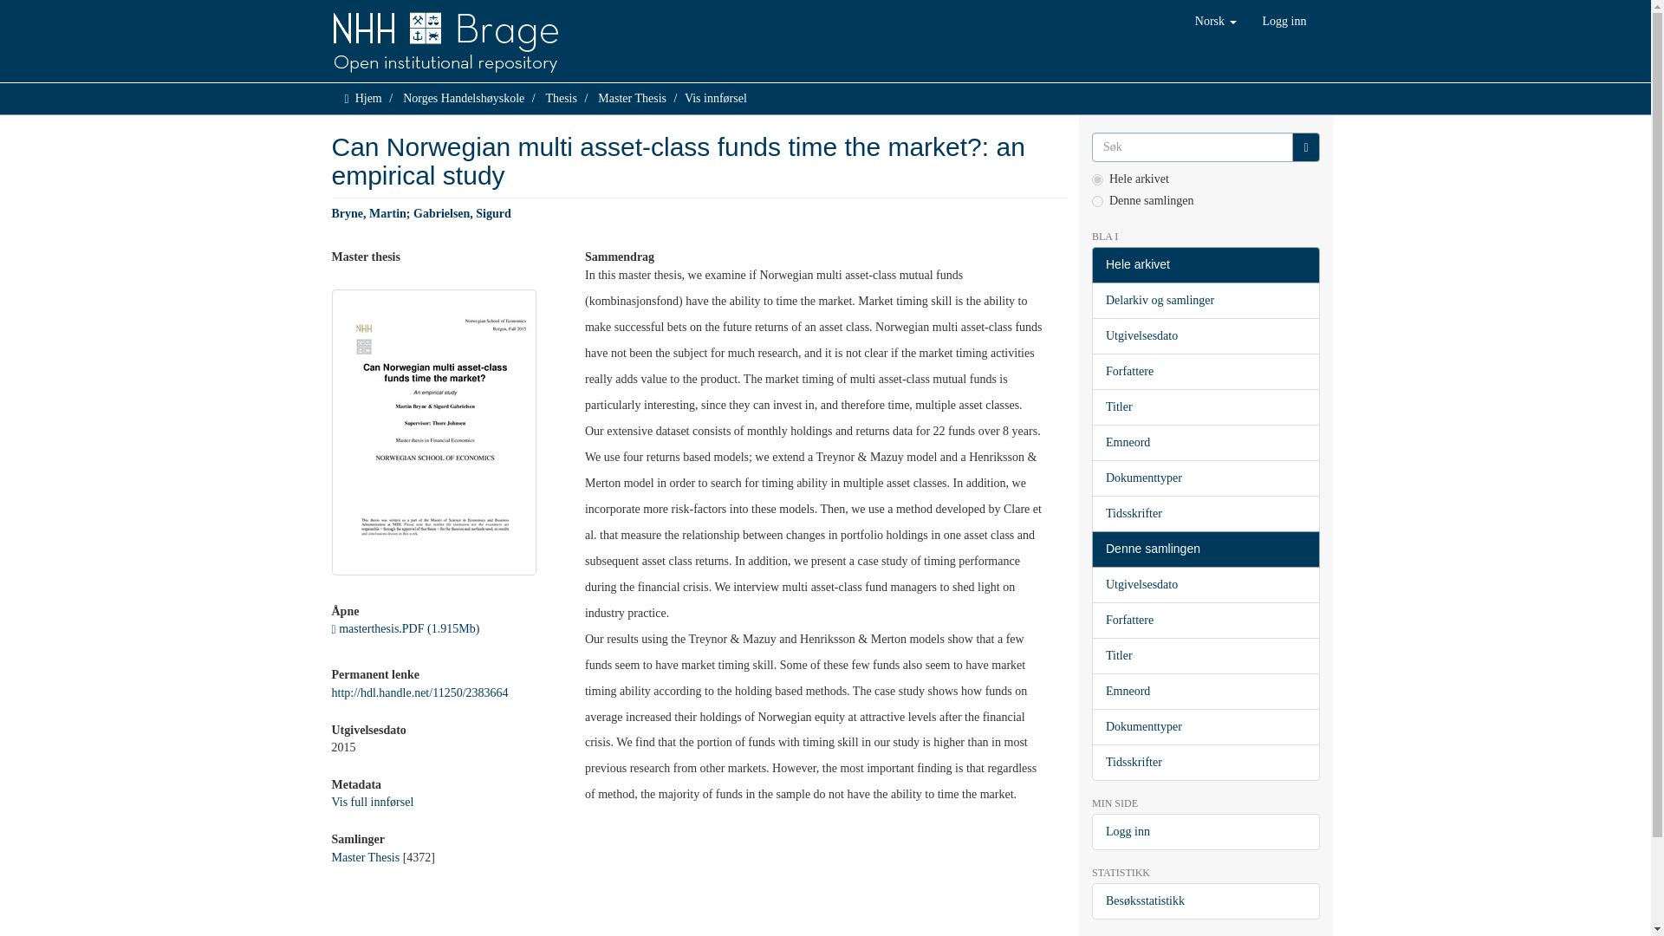 This screenshot has height=936, width=1664. Describe the element at coordinates (1284, 21) in the screenshot. I see `Logg inn` at that location.